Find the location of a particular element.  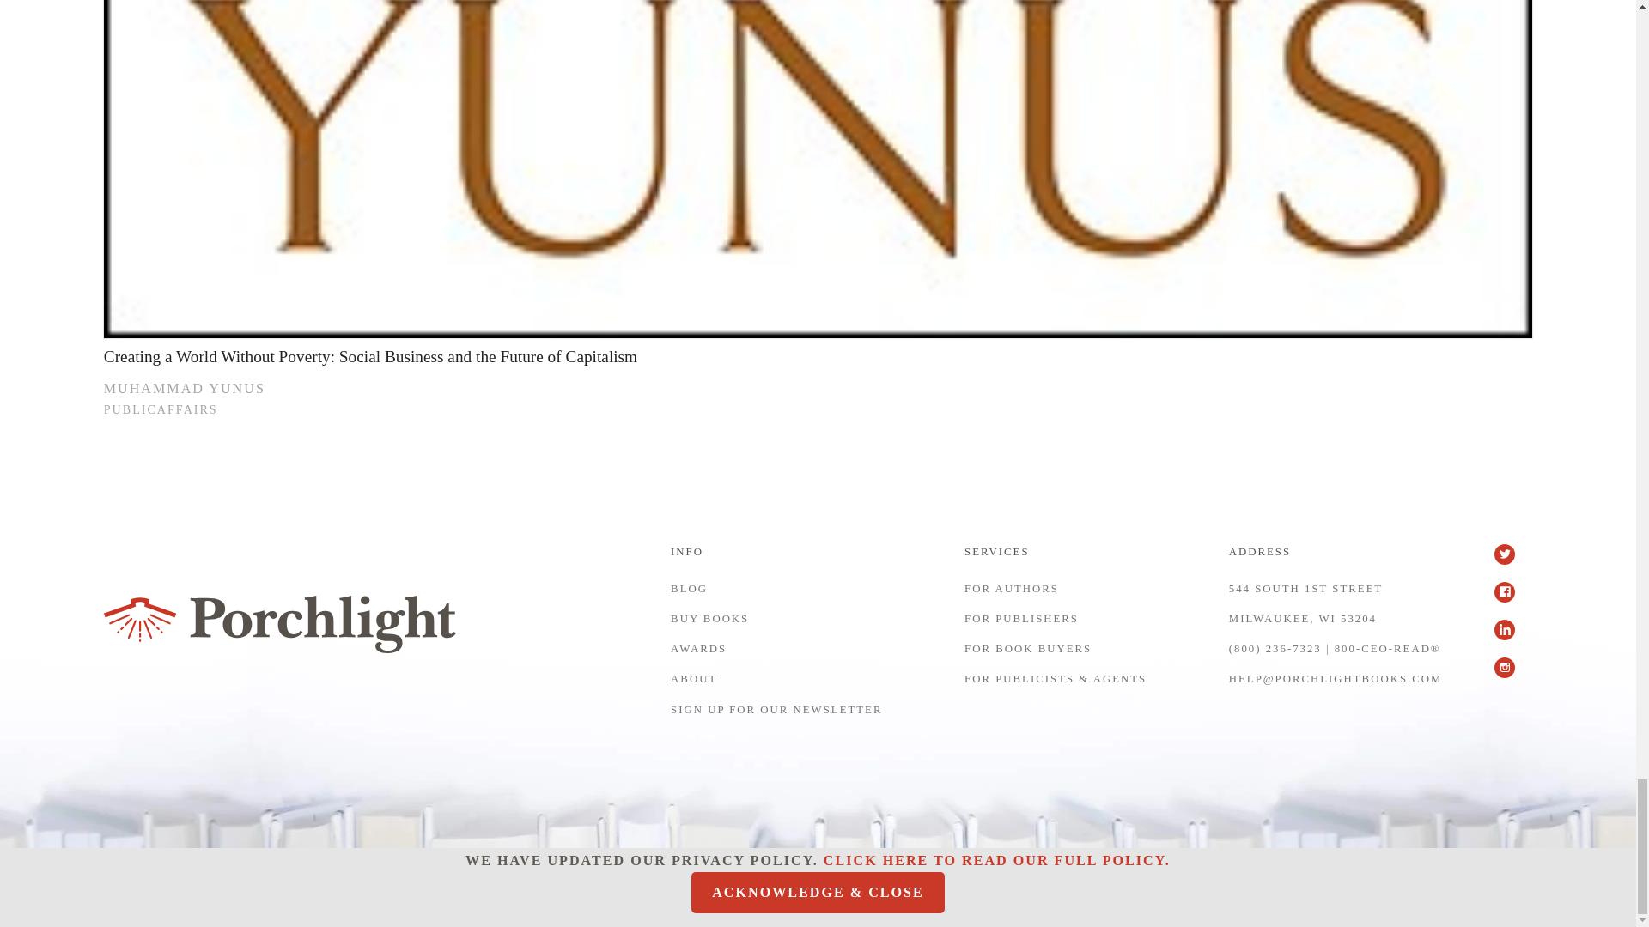

Facebook is located at coordinates (1512, 601).